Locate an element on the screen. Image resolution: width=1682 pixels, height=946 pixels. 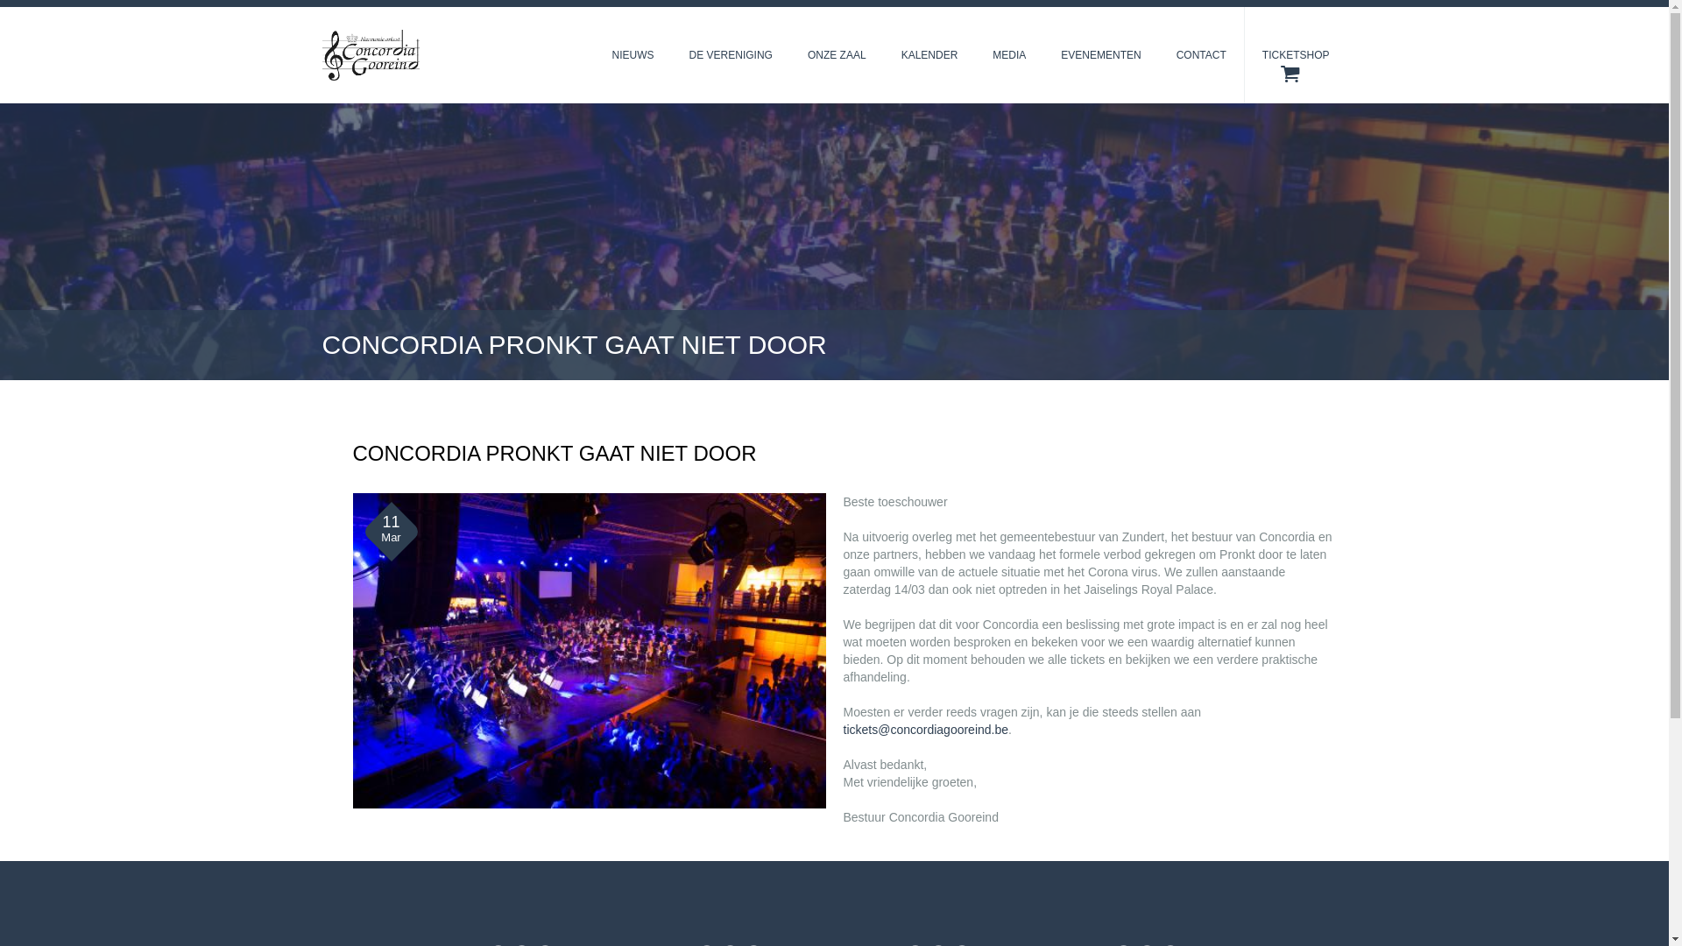
EVENEMENTEN is located at coordinates (1100, 55).